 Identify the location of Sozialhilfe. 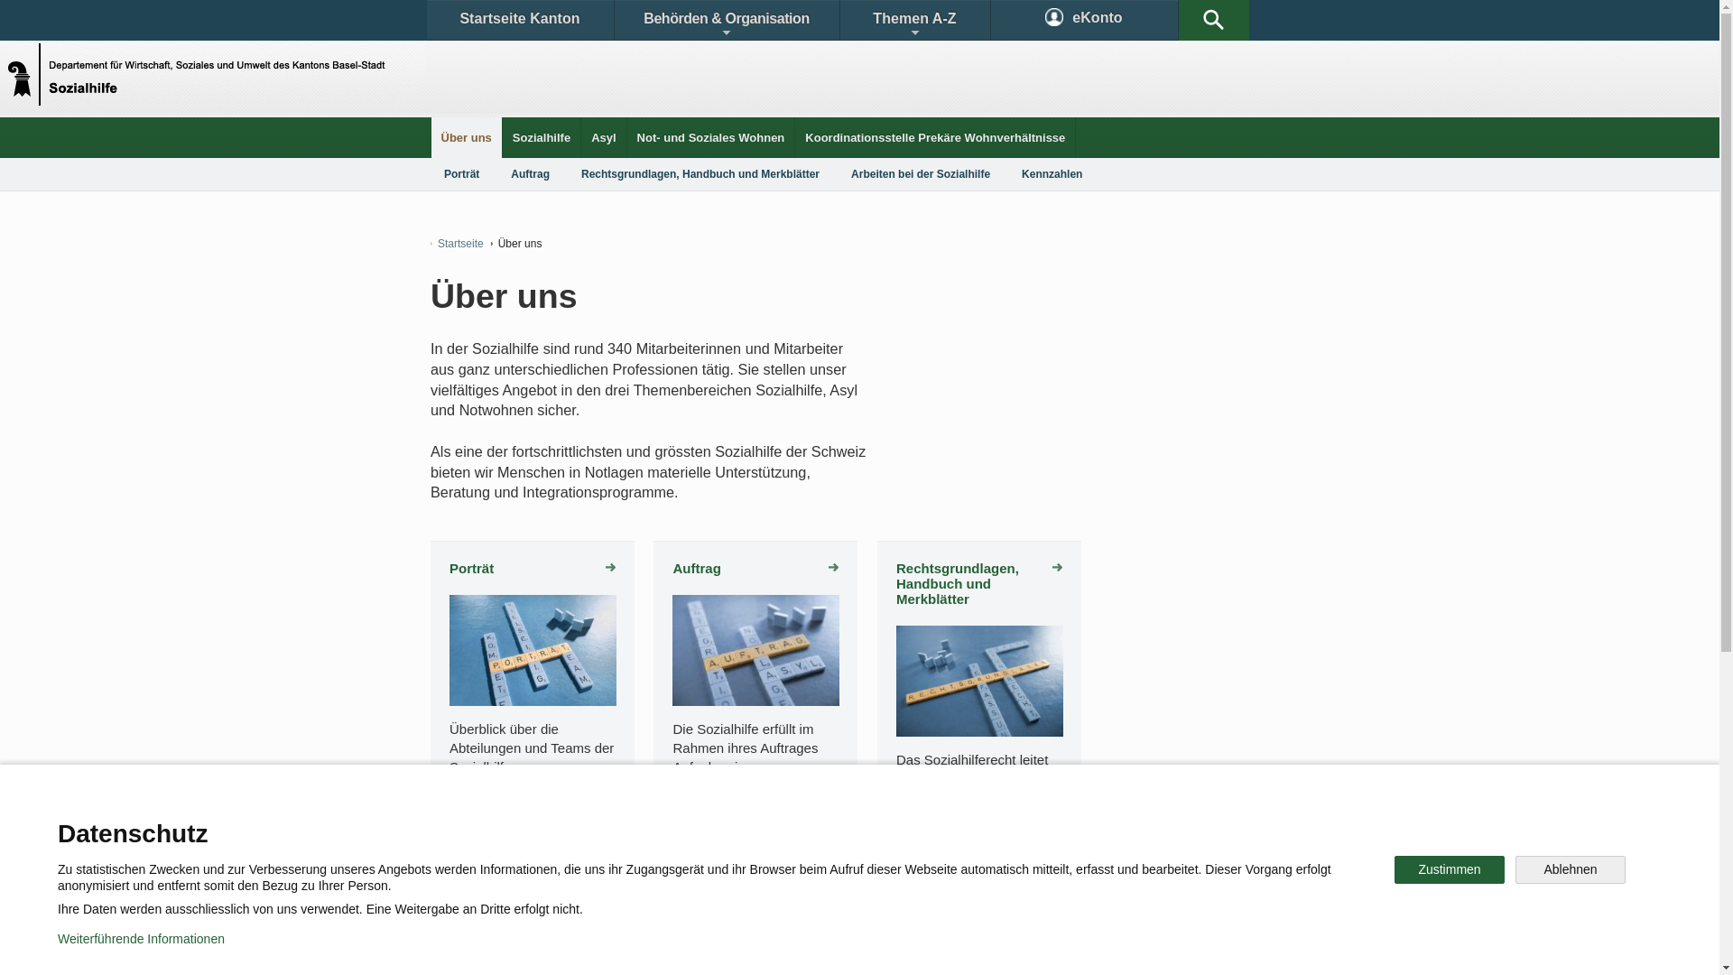
(542, 137).